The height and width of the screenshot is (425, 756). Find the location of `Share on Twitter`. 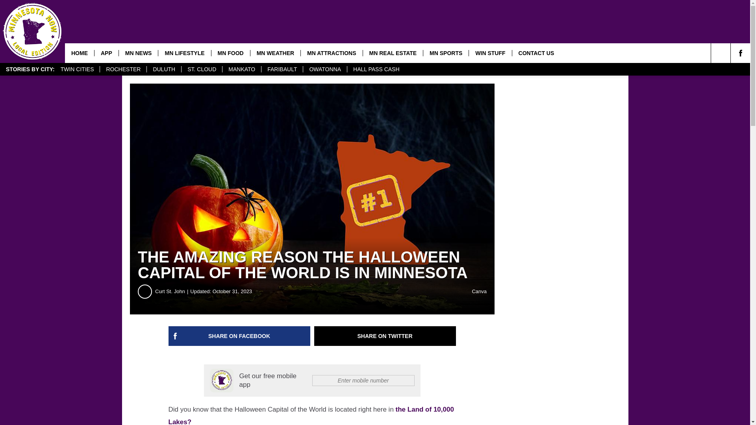

Share on Twitter is located at coordinates (385, 336).